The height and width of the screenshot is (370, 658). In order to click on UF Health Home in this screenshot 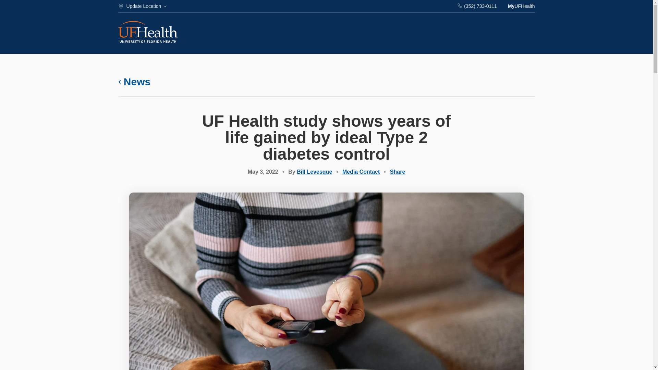, I will do `click(147, 33)`.